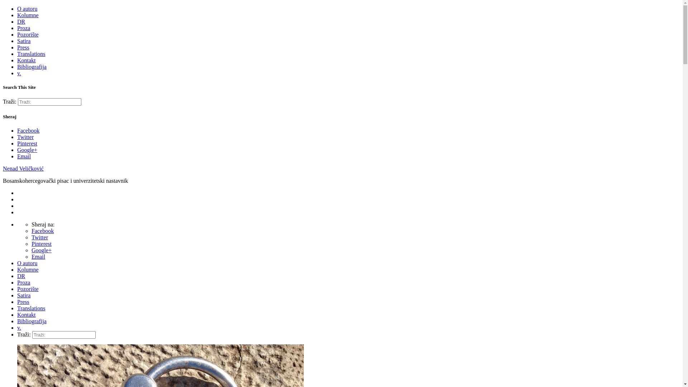  I want to click on v., so click(19, 328).